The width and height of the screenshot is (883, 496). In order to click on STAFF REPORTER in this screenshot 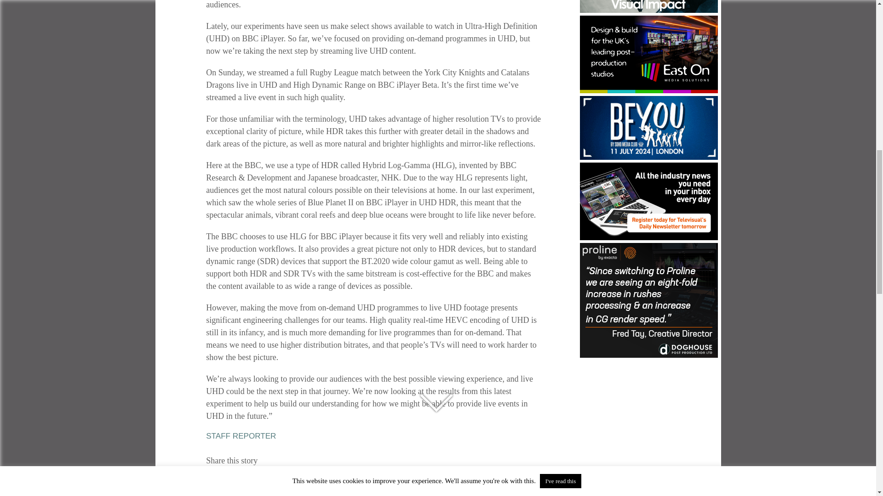, I will do `click(241, 436)`.